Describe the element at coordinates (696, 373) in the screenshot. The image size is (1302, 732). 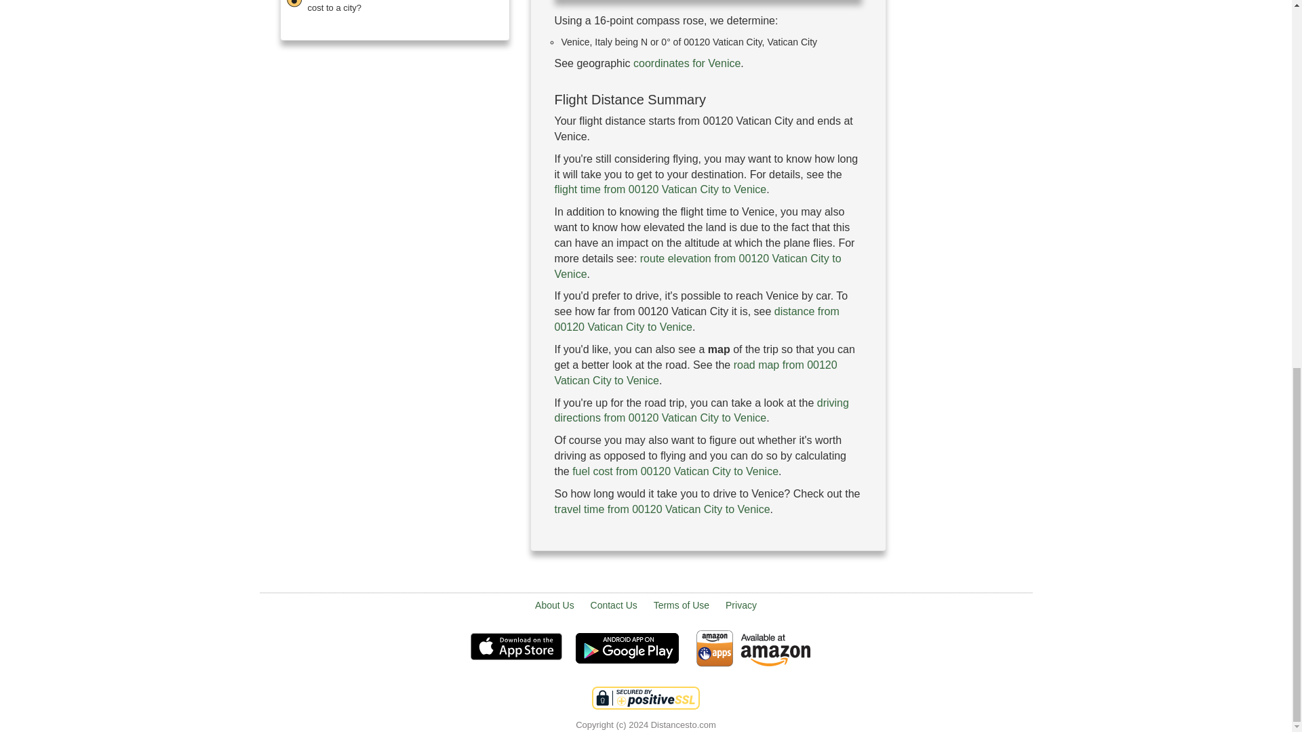
I see `road map from 00120 Vatican City to Venice` at that location.